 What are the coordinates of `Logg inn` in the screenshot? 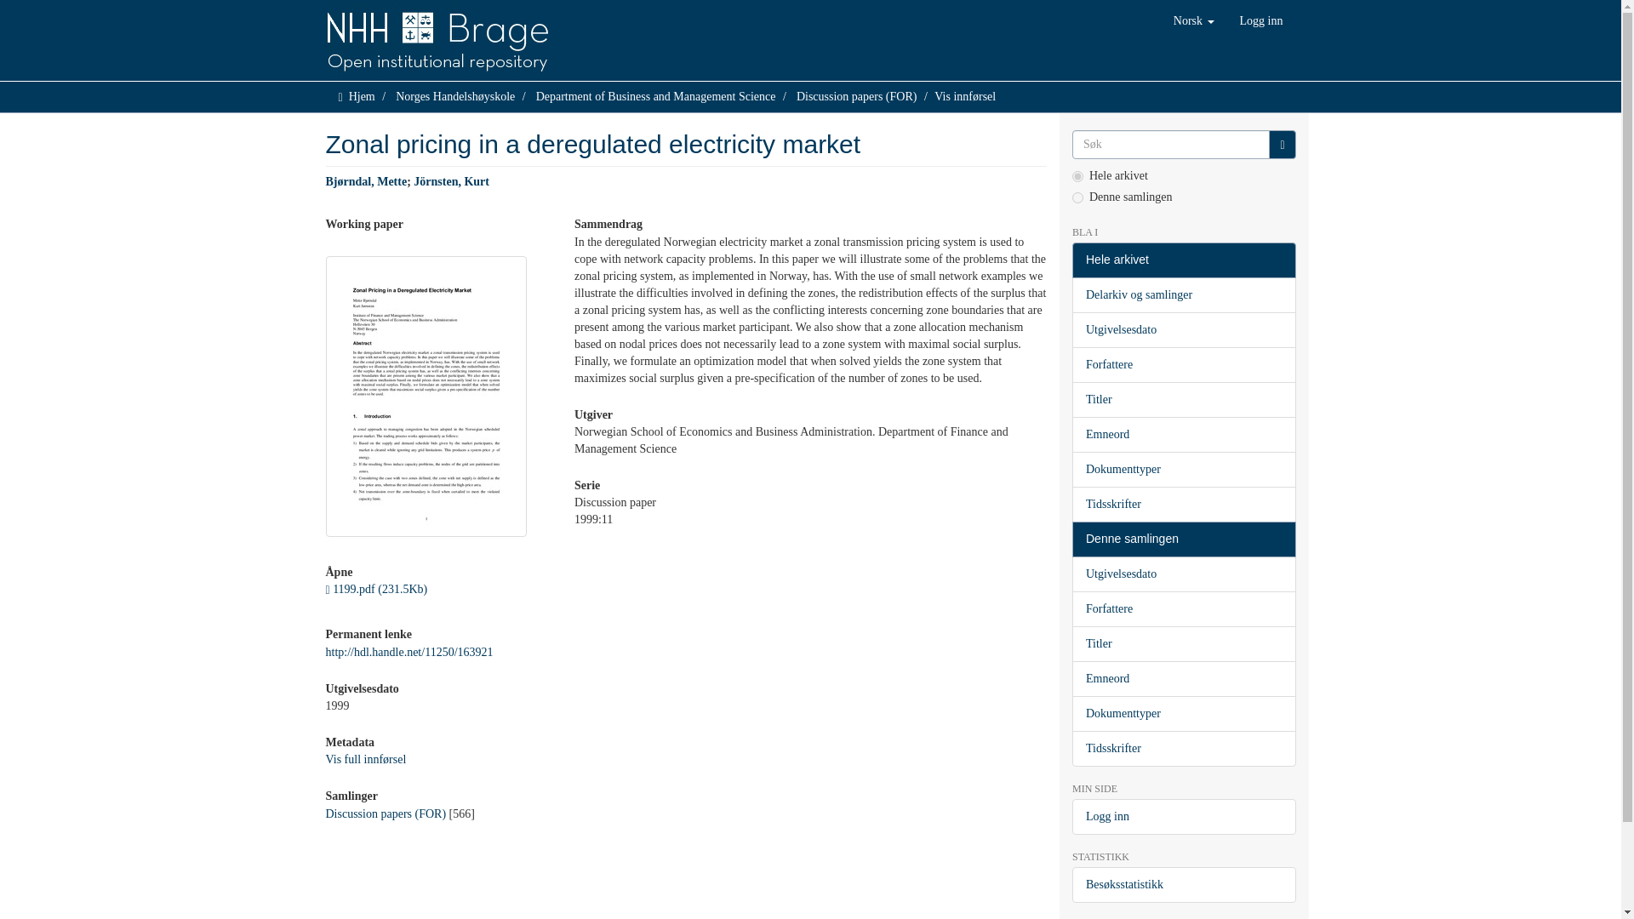 It's located at (1261, 20).